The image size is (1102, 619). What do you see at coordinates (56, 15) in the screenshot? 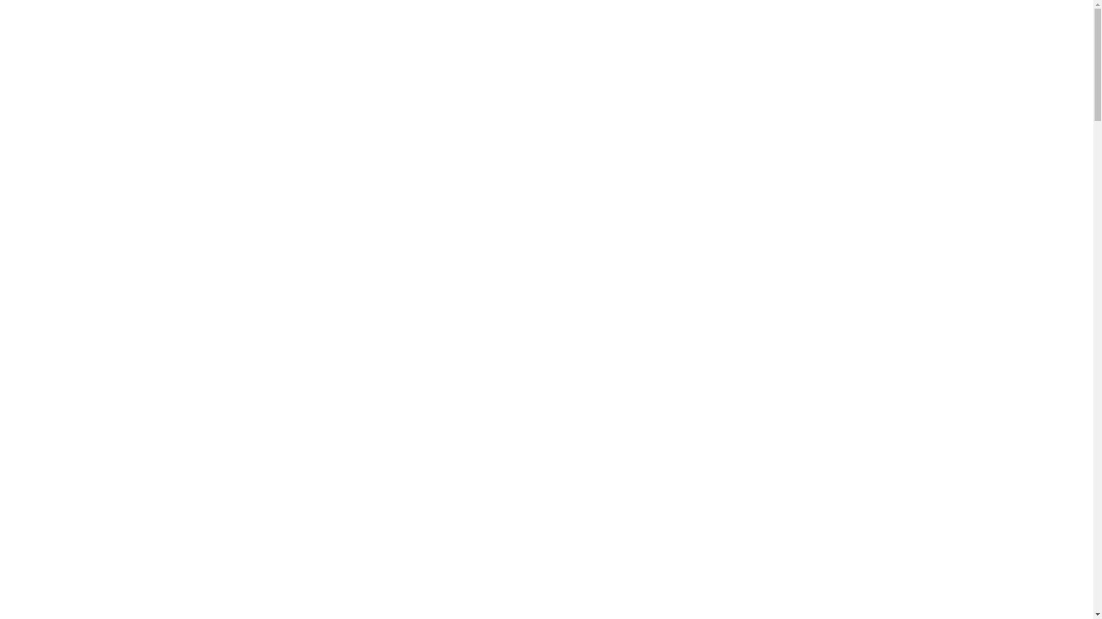
I see `0419 356 831` at bounding box center [56, 15].